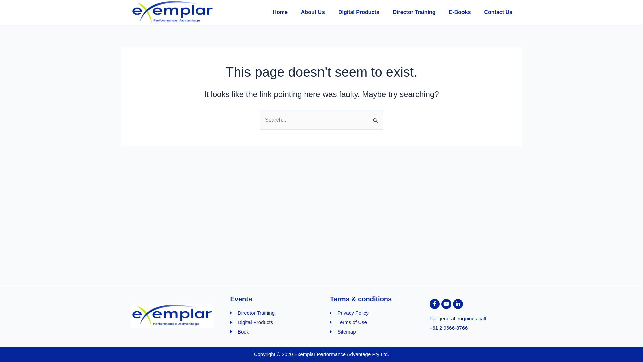 The height and width of the screenshot is (362, 643). Describe the element at coordinates (371, 313) in the screenshot. I see `Privacy Policy` at that location.